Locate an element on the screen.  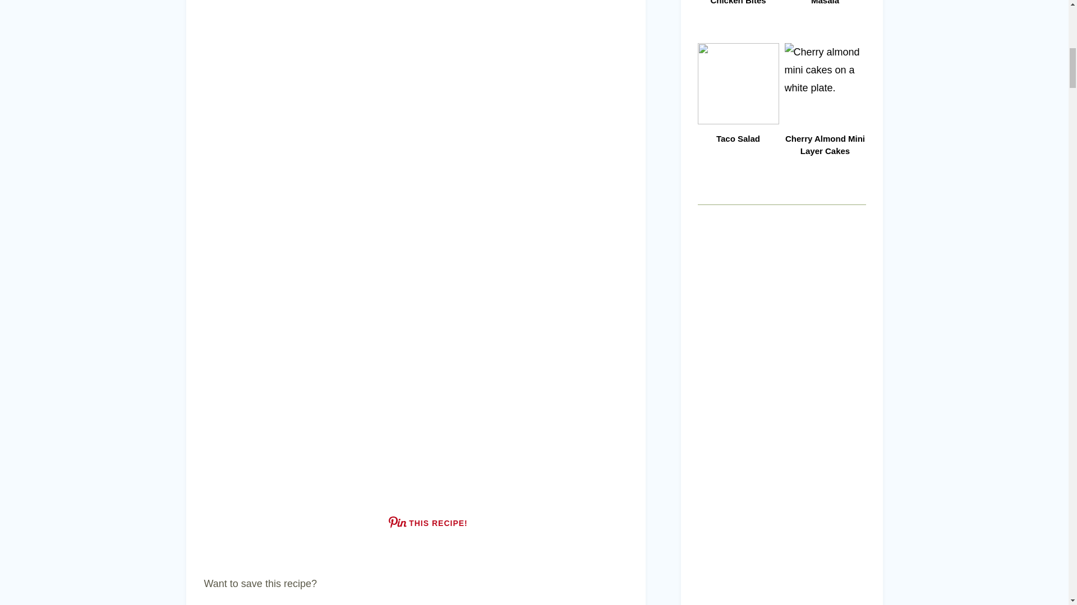
THIS RECIPE! is located at coordinates (429, 522).